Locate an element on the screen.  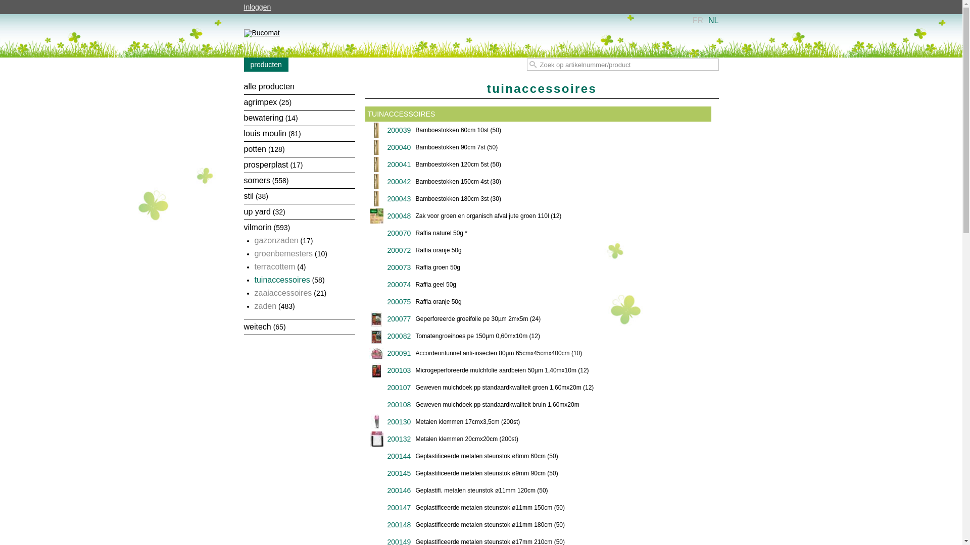
somers is located at coordinates (257, 181).